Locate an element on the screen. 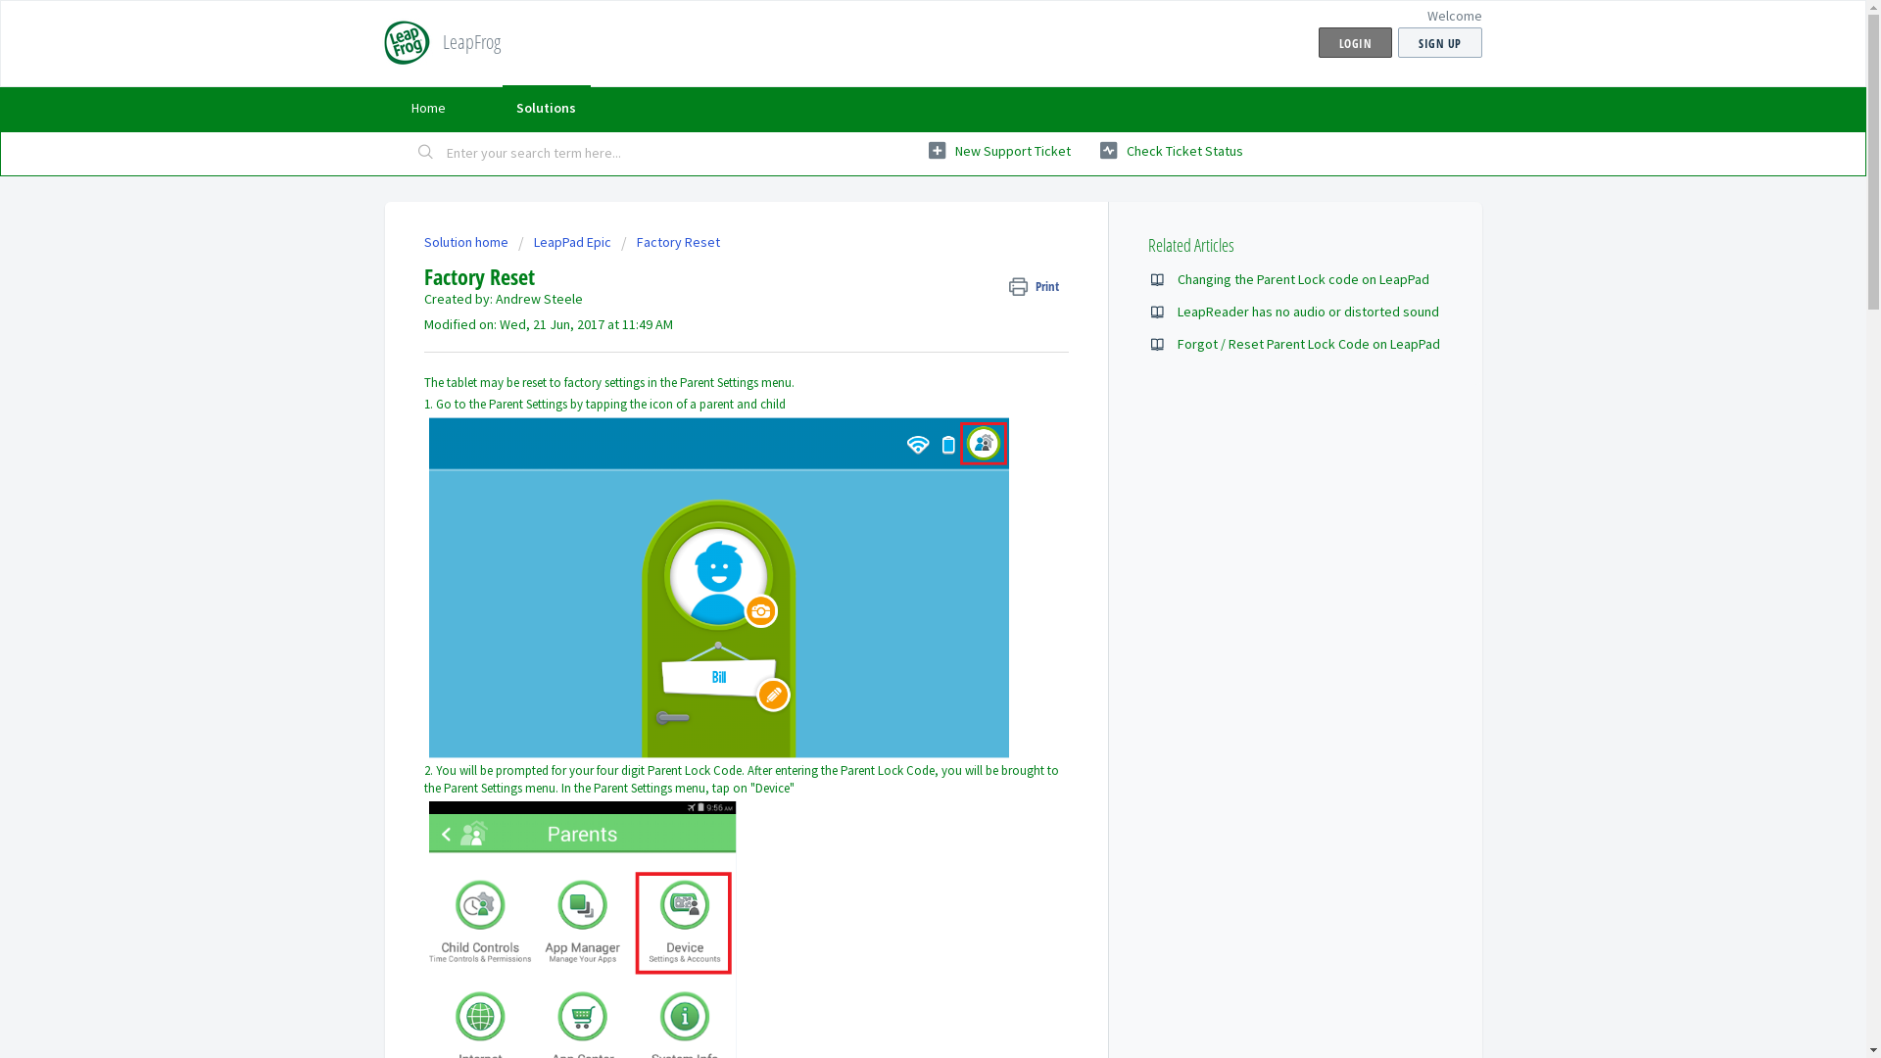  New Support Ticket is located at coordinates (999, 151).